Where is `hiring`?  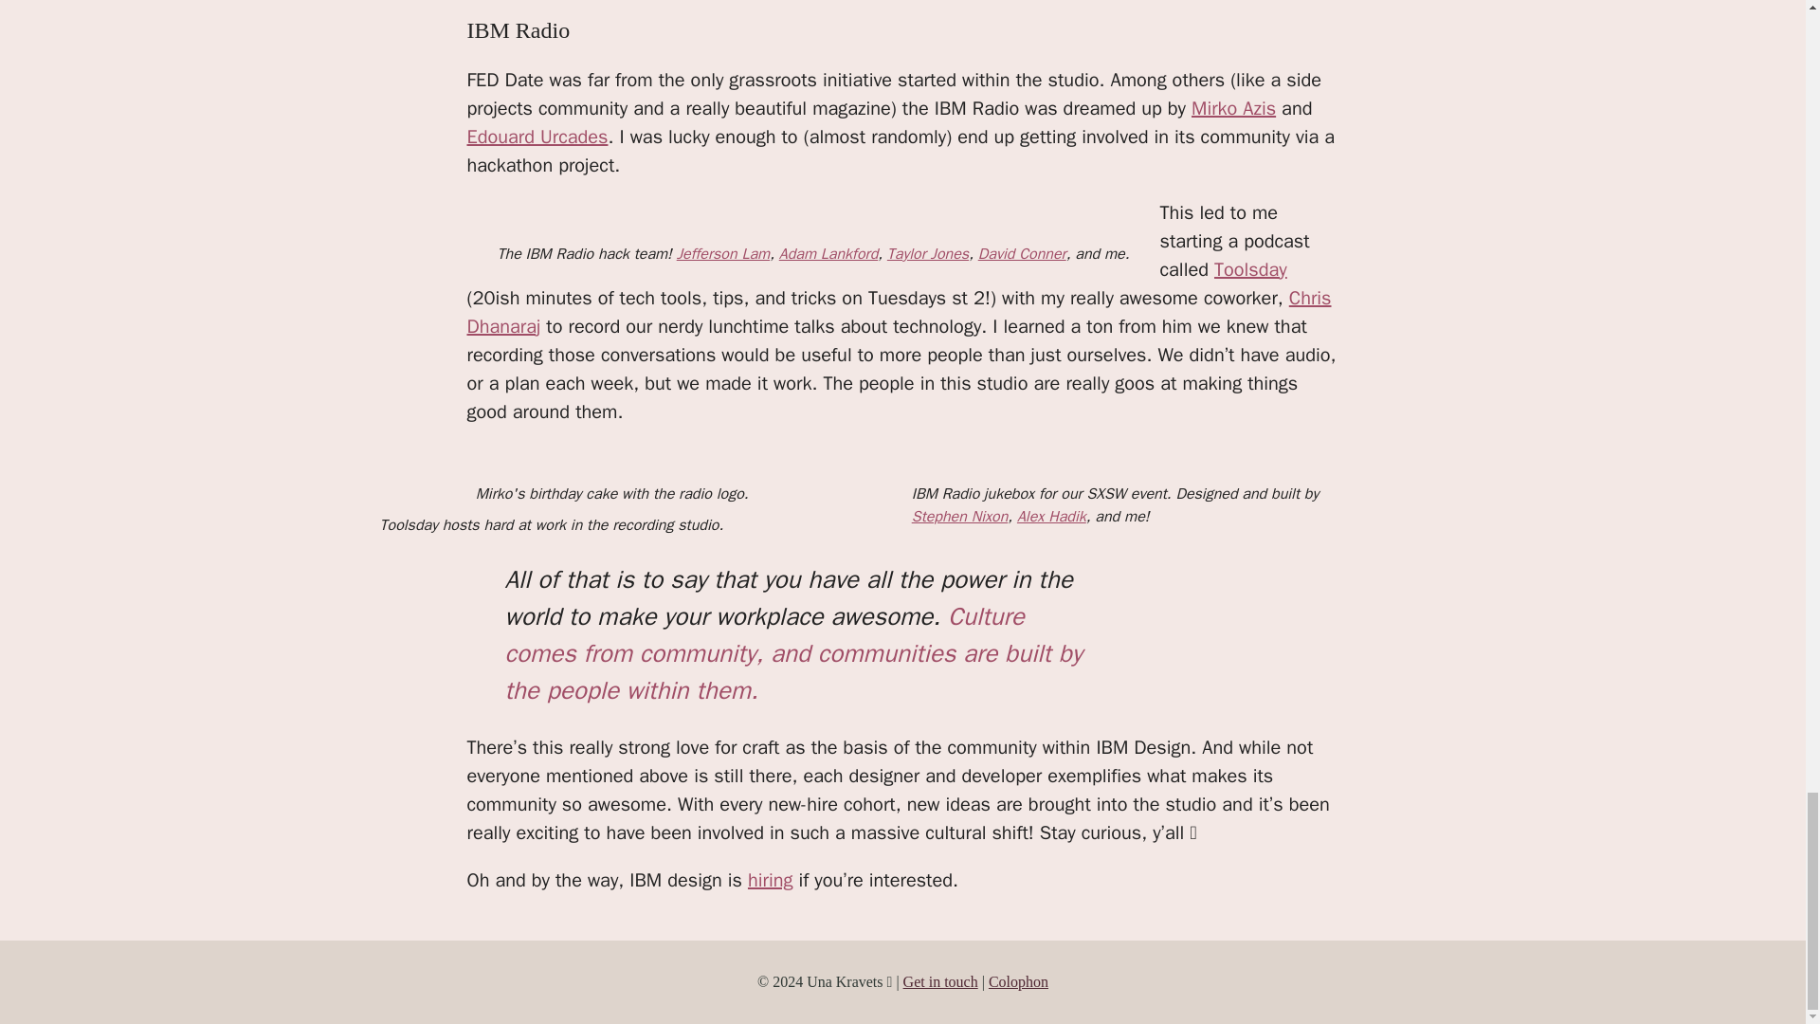 hiring is located at coordinates (771, 880).